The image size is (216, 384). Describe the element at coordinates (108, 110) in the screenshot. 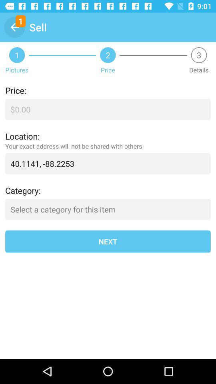

I see `enter price` at that location.